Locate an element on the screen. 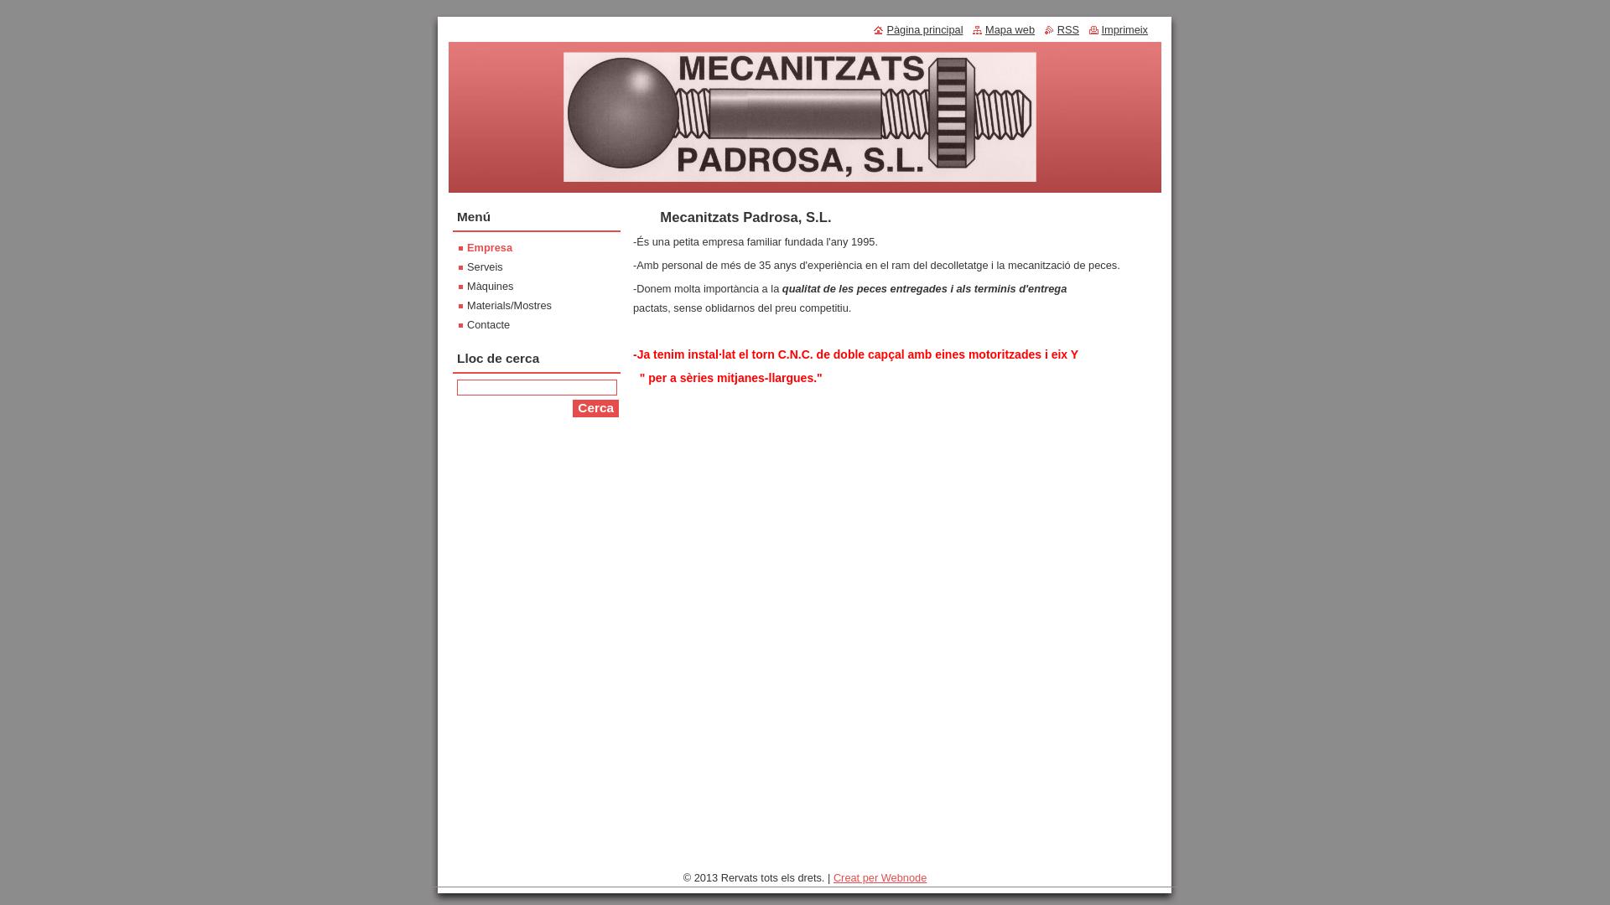  Imprimeix is located at coordinates (1119, 30).